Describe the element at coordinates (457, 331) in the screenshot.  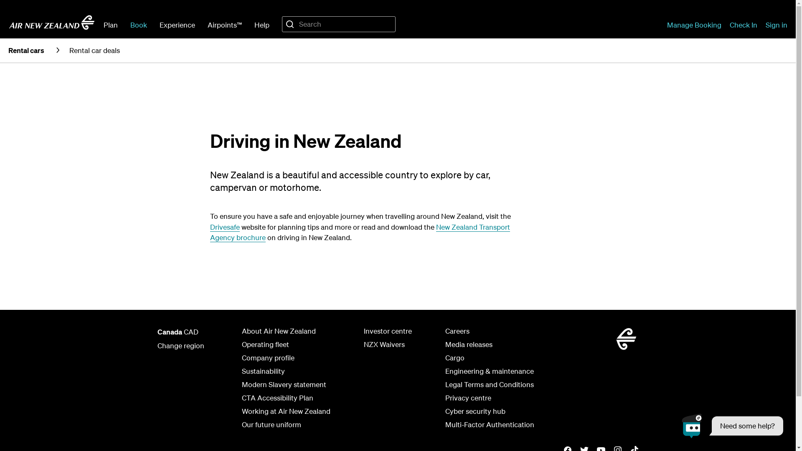
I see `Careers` at that location.